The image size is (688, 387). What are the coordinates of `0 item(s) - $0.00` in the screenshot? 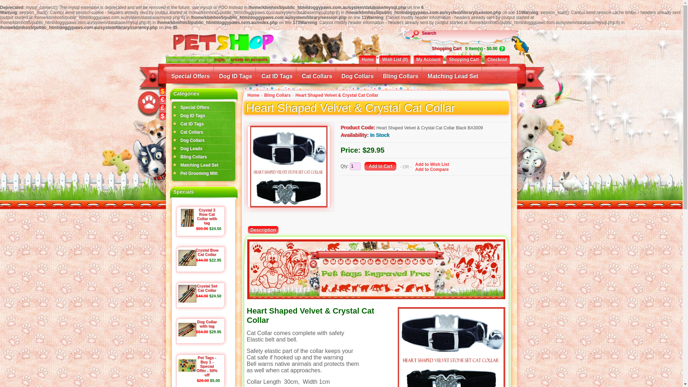 It's located at (485, 49).